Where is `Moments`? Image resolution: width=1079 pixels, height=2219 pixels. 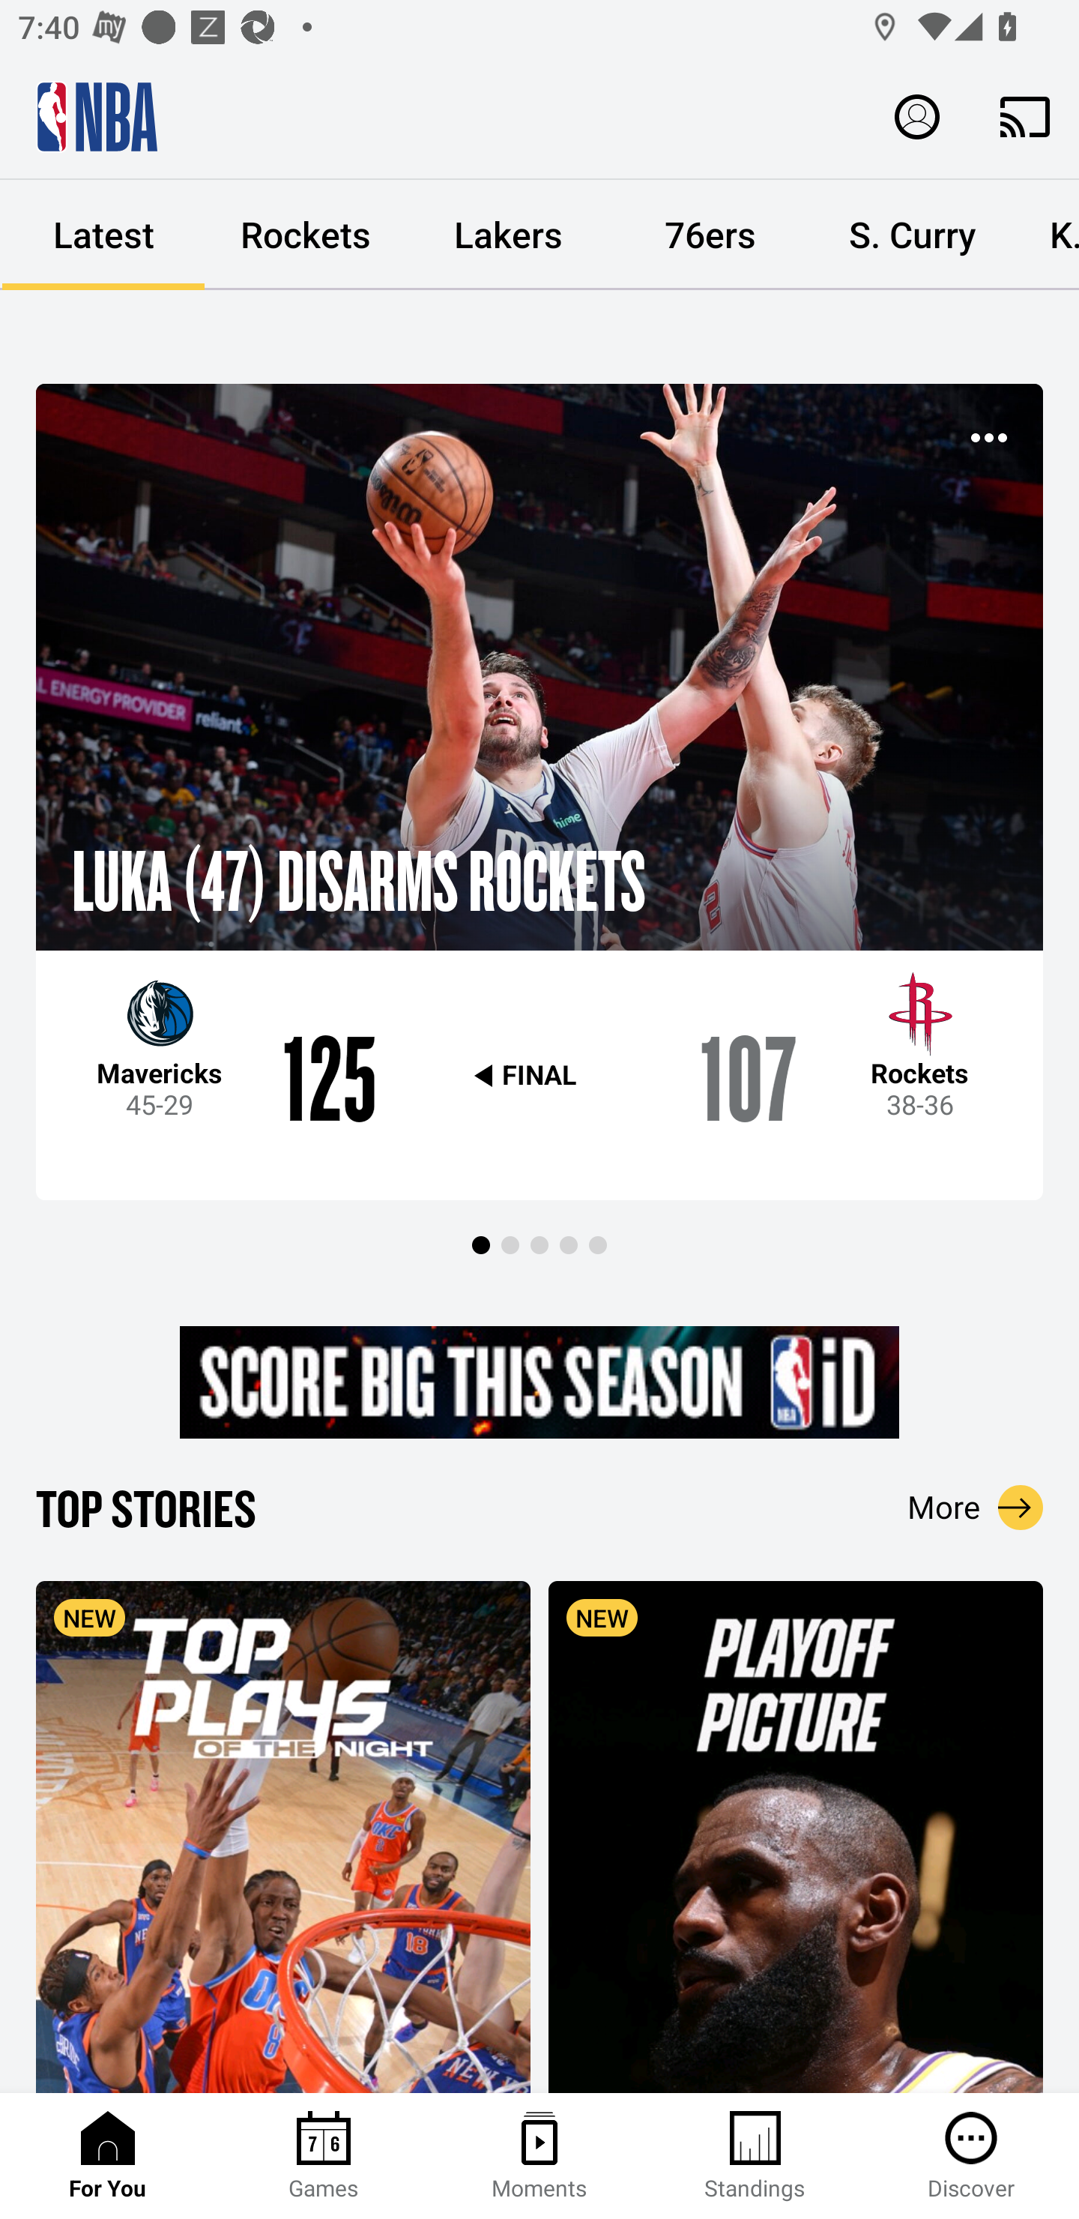
Moments is located at coordinates (539, 2156).